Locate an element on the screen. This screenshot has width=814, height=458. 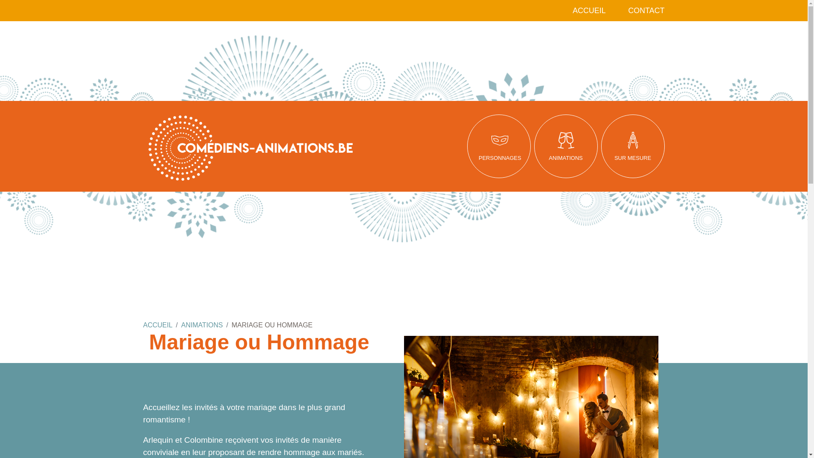
ANIMATIONS is located at coordinates (566, 146).